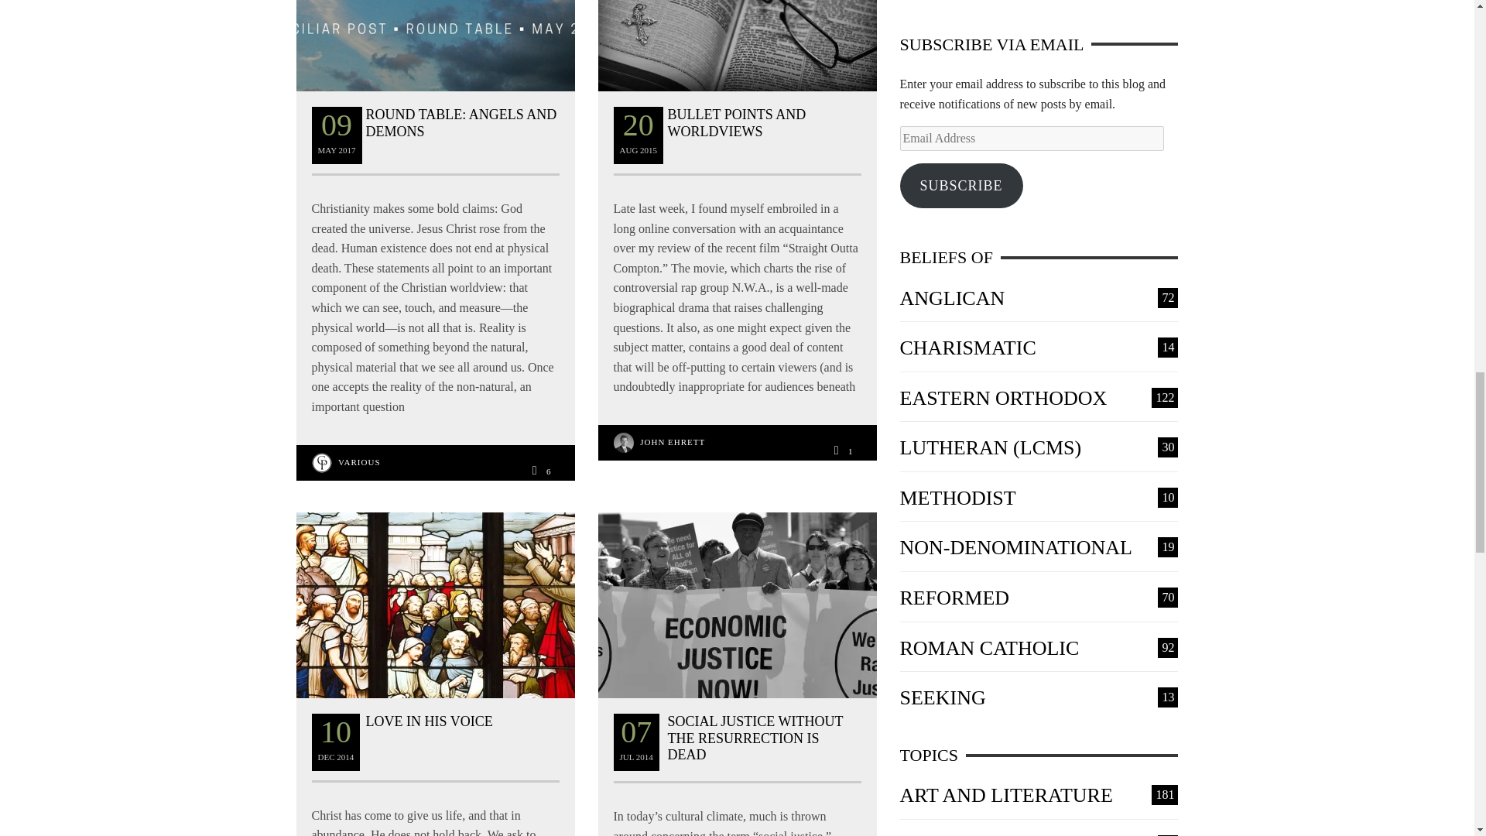 This screenshot has width=1486, height=836. What do you see at coordinates (736, 123) in the screenshot?
I see `Permalink to Bullet Points and Worldviews` at bounding box center [736, 123].